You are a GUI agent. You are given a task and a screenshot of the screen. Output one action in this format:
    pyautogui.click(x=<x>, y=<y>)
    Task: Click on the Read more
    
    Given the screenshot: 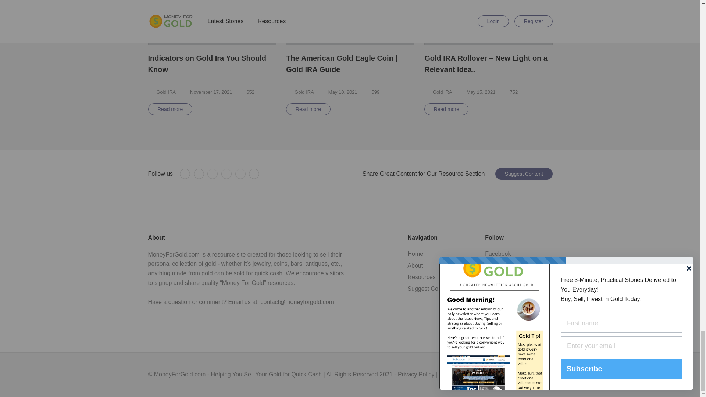 What is the action you would take?
    pyautogui.click(x=170, y=109)
    